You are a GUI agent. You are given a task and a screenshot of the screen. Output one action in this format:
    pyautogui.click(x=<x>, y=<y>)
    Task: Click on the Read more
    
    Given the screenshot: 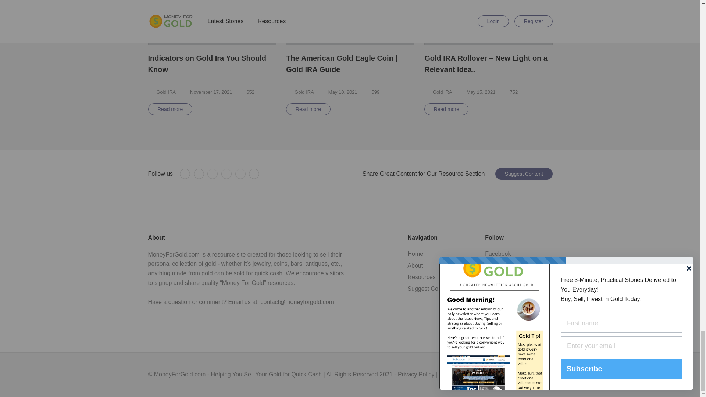 What is the action you would take?
    pyautogui.click(x=170, y=109)
    